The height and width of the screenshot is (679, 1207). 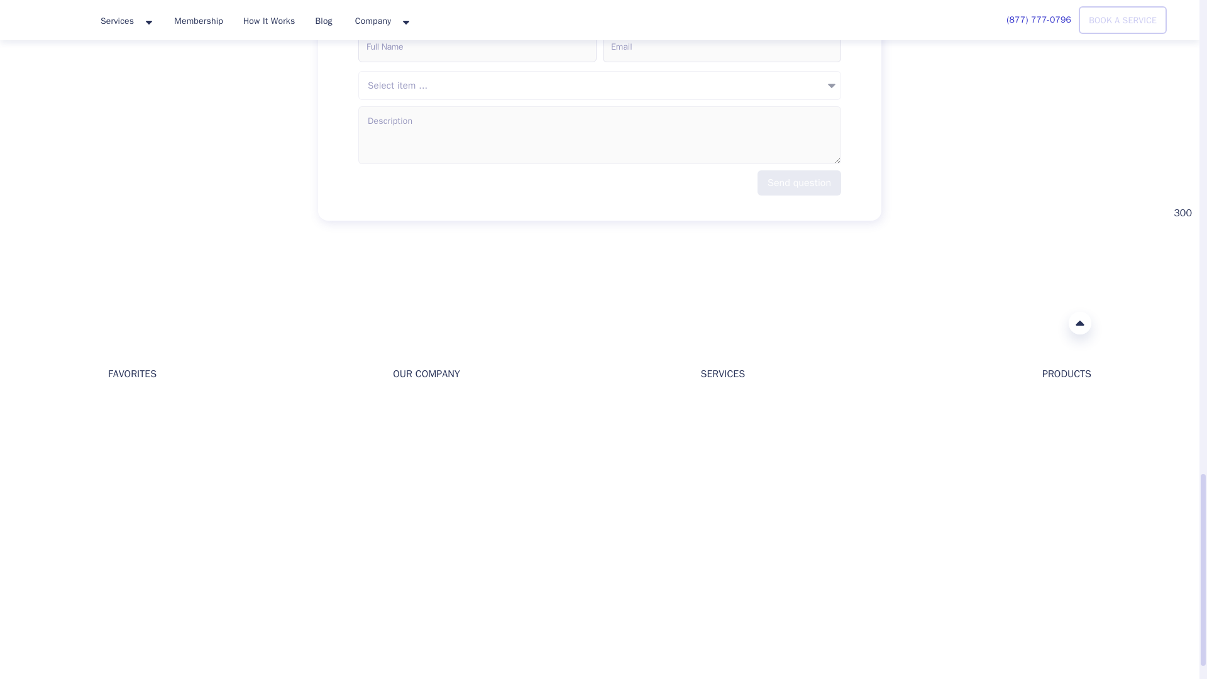 What do you see at coordinates (121, 322) in the screenshot?
I see `HomeAlliance` at bounding box center [121, 322].